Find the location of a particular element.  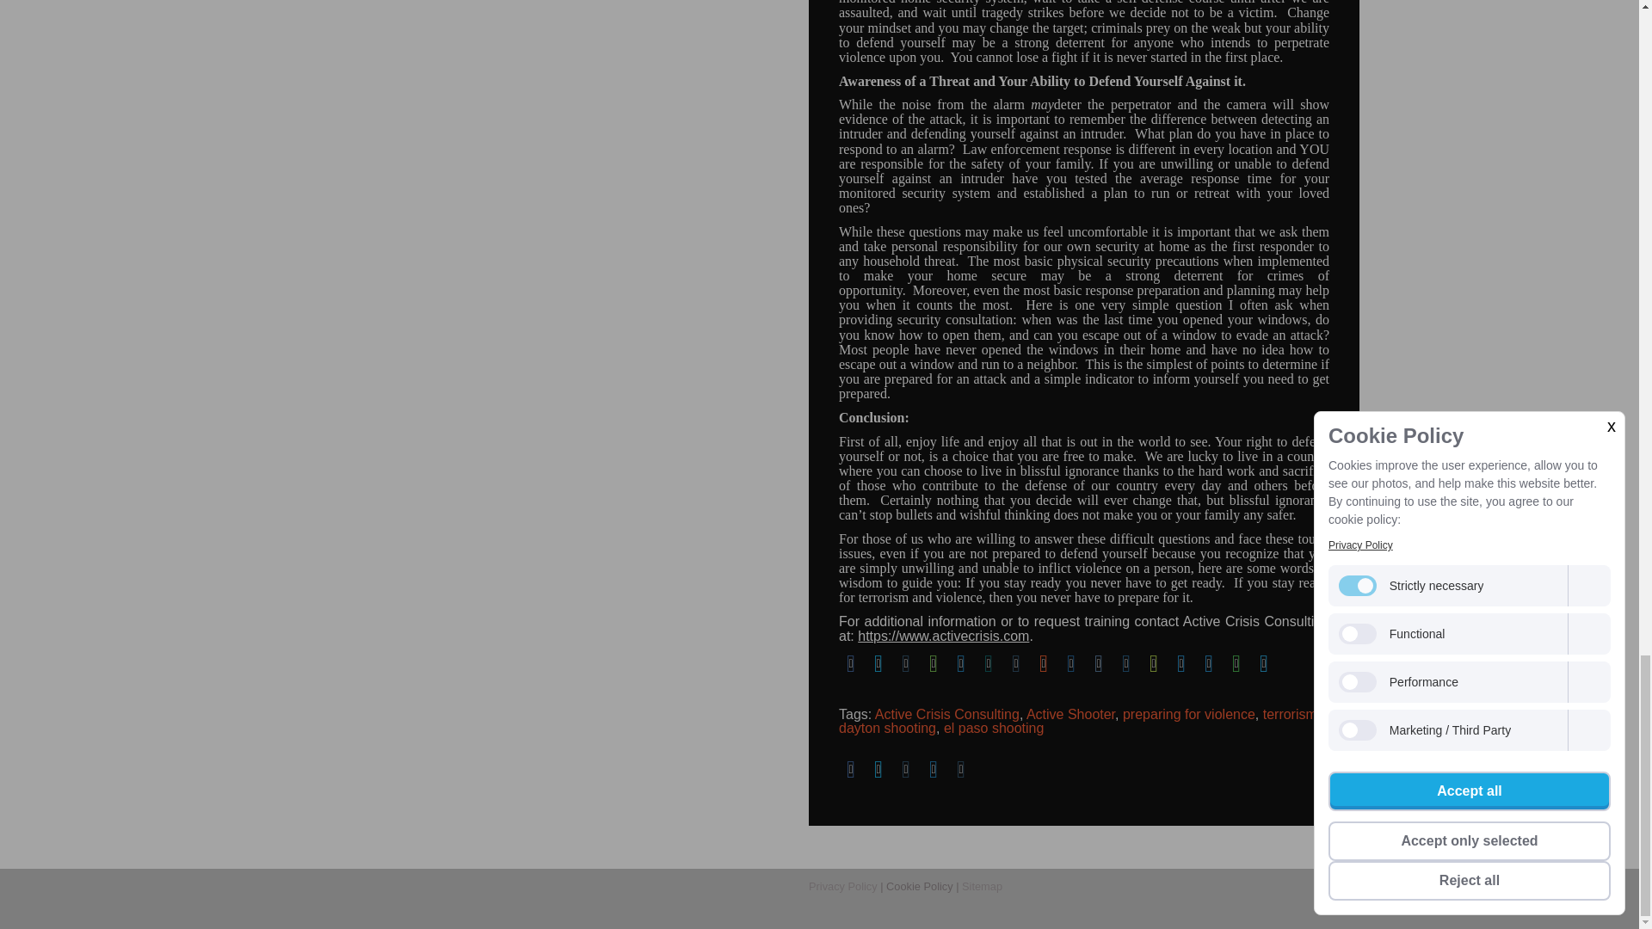

Facebook is located at coordinates (850, 770).